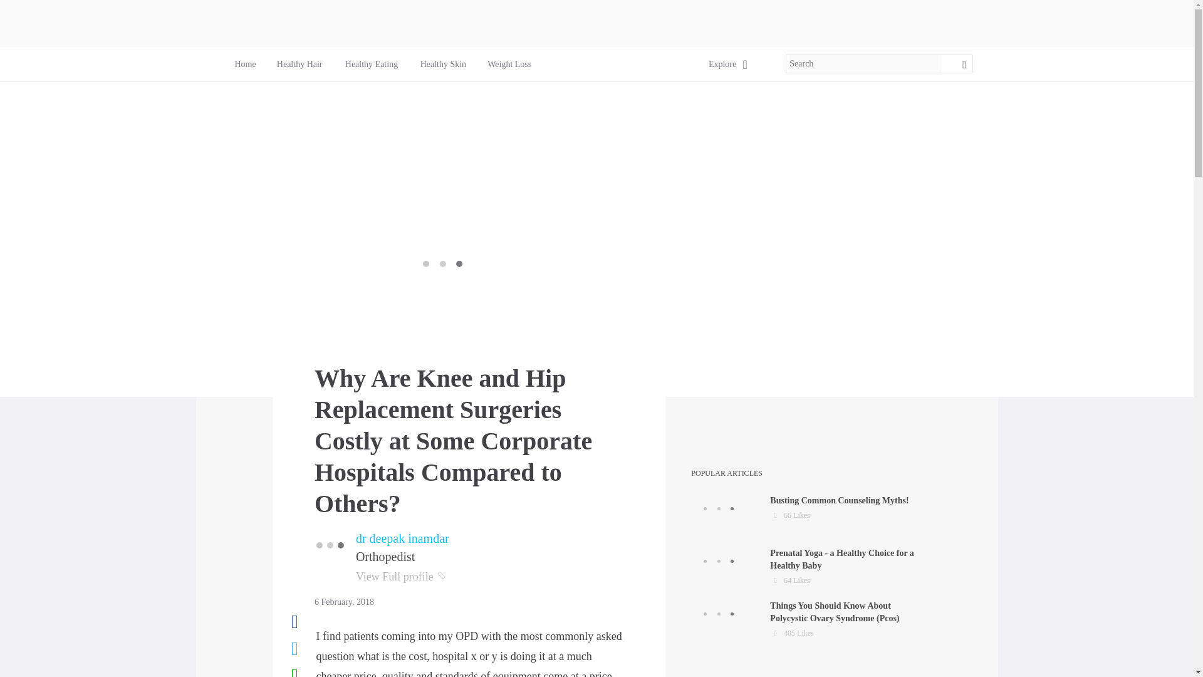 This screenshot has height=677, width=1203. I want to click on Healthy Hair, so click(442, 64).